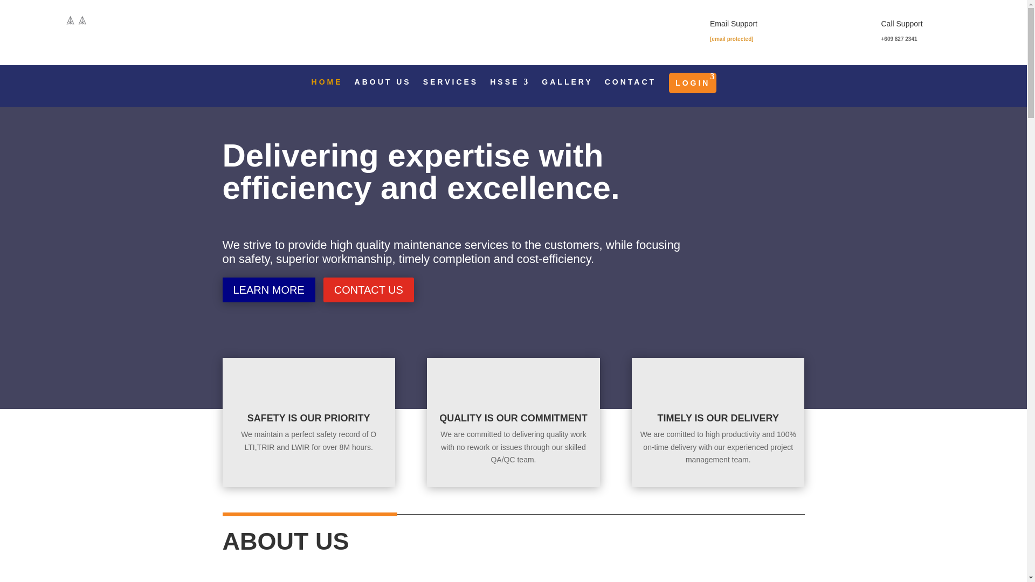  What do you see at coordinates (383, 88) in the screenshot?
I see `ABOUT US` at bounding box center [383, 88].